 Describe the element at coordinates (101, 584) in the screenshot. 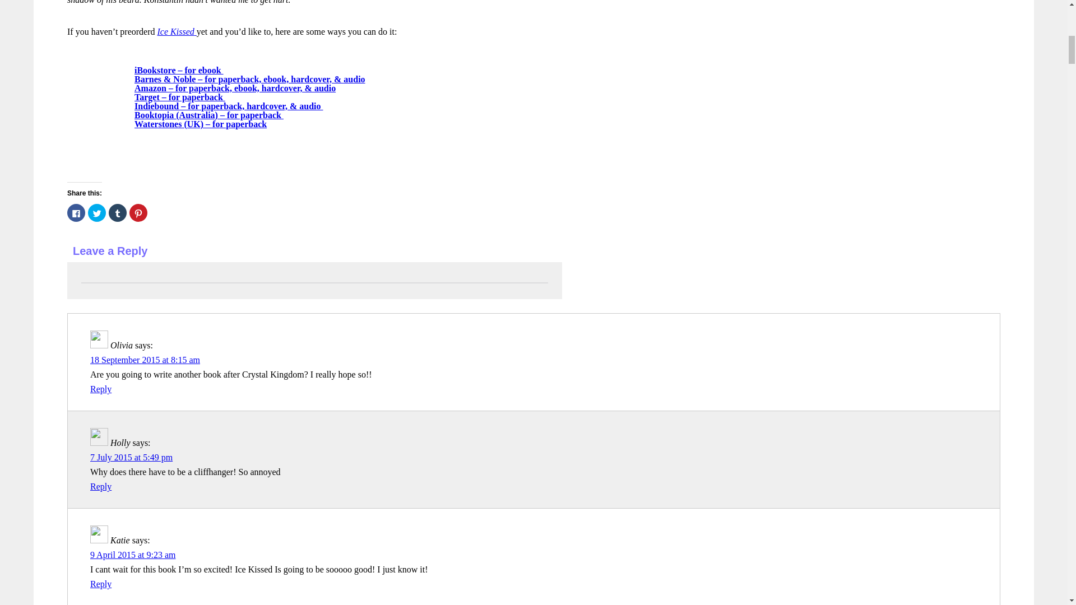

I see `Reply` at that location.